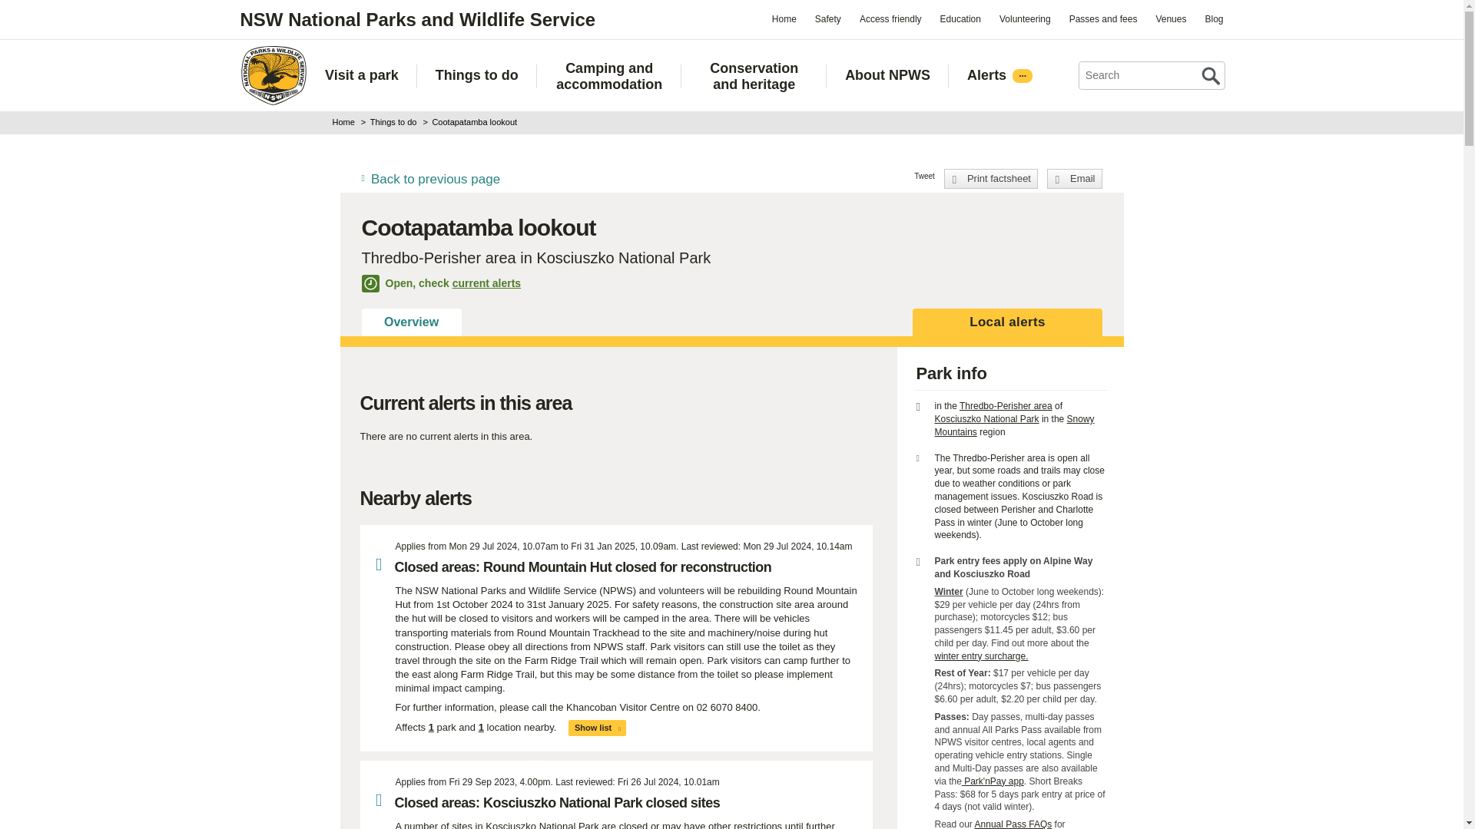 This screenshot has height=829, width=1475. Describe the element at coordinates (1025, 18) in the screenshot. I see `Volunteering` at that location.